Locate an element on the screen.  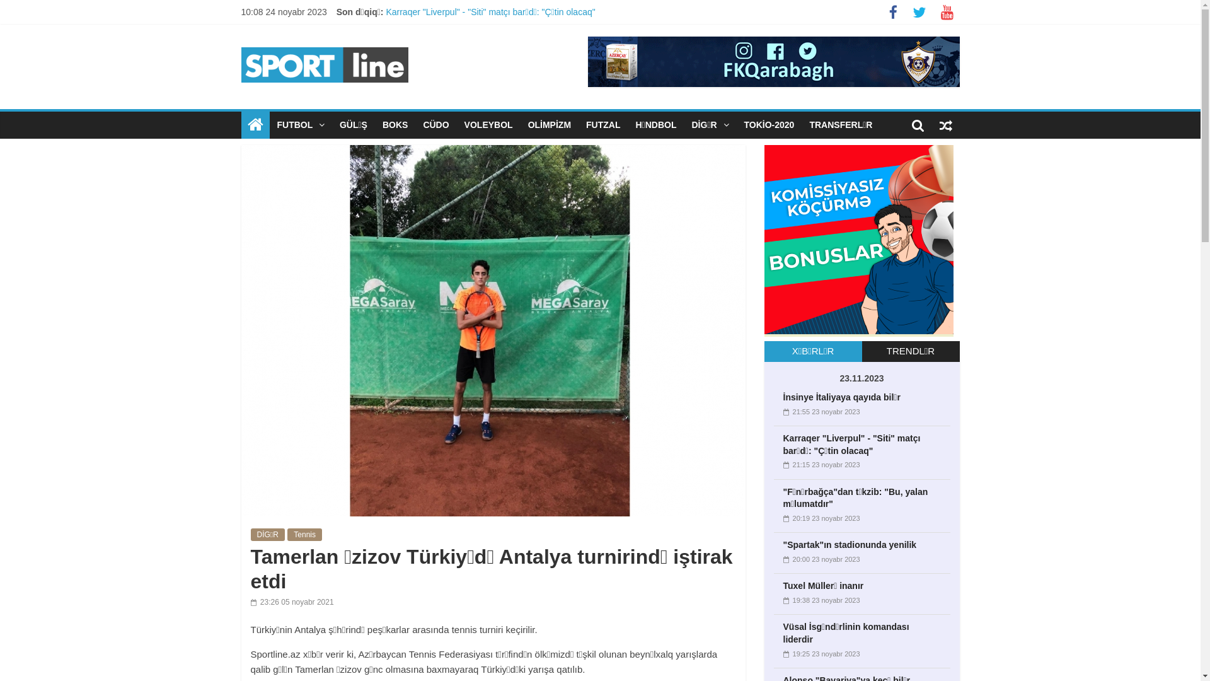
sportline.az is located at coordinates (324, 44).